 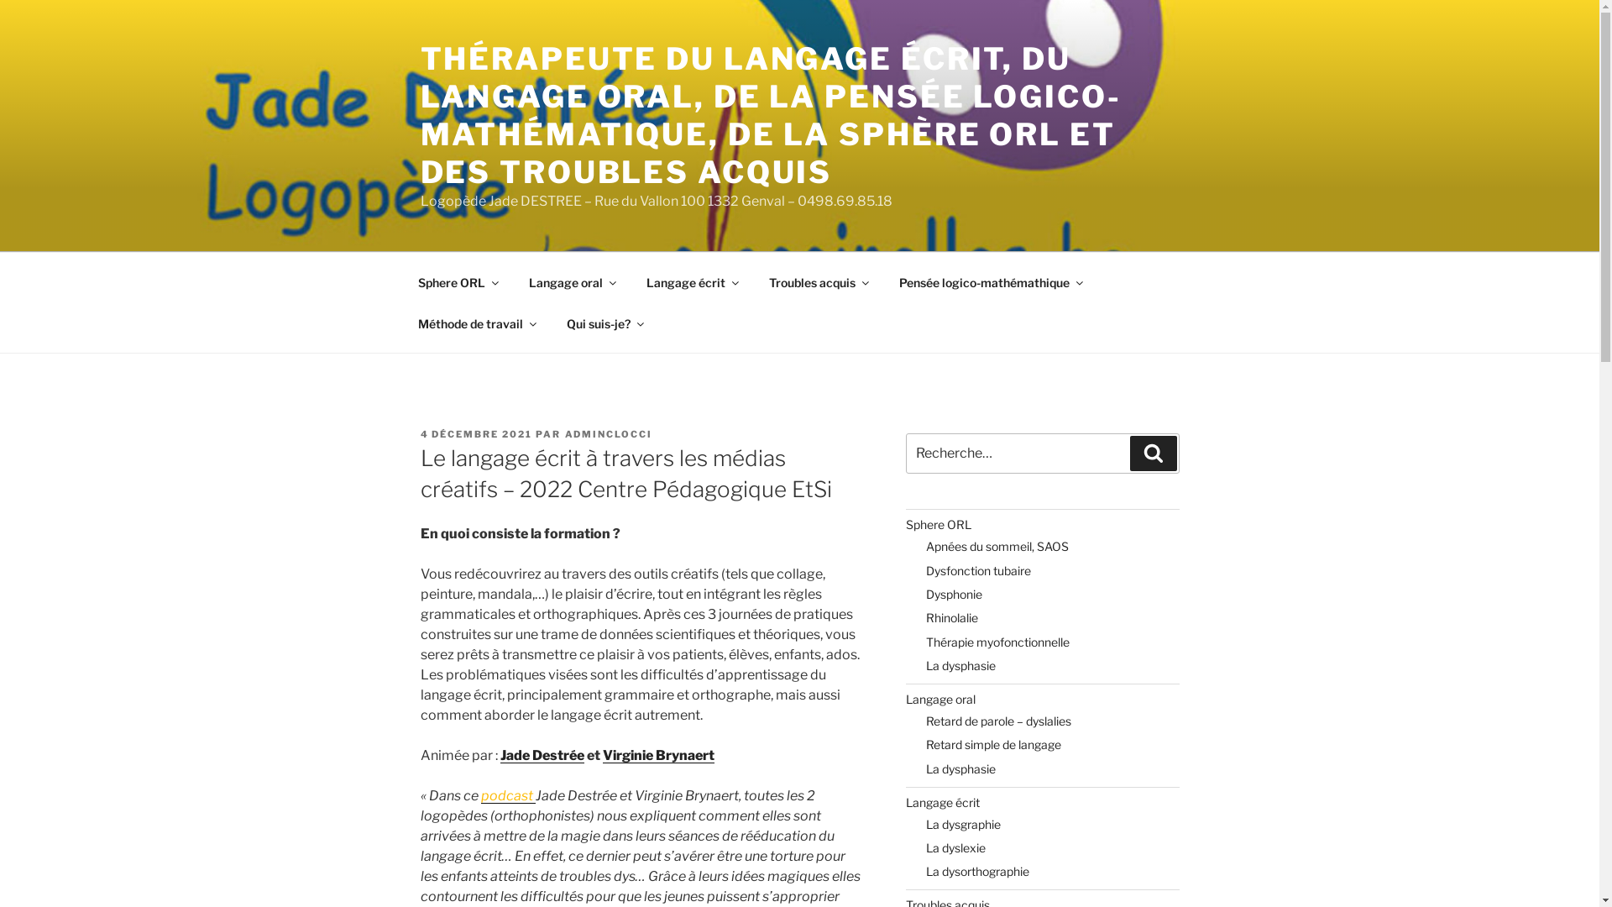 What do you see at coordinates (960, 665) in the screenshot?
I see `La dysphasie` at bounding box center [960, 665].